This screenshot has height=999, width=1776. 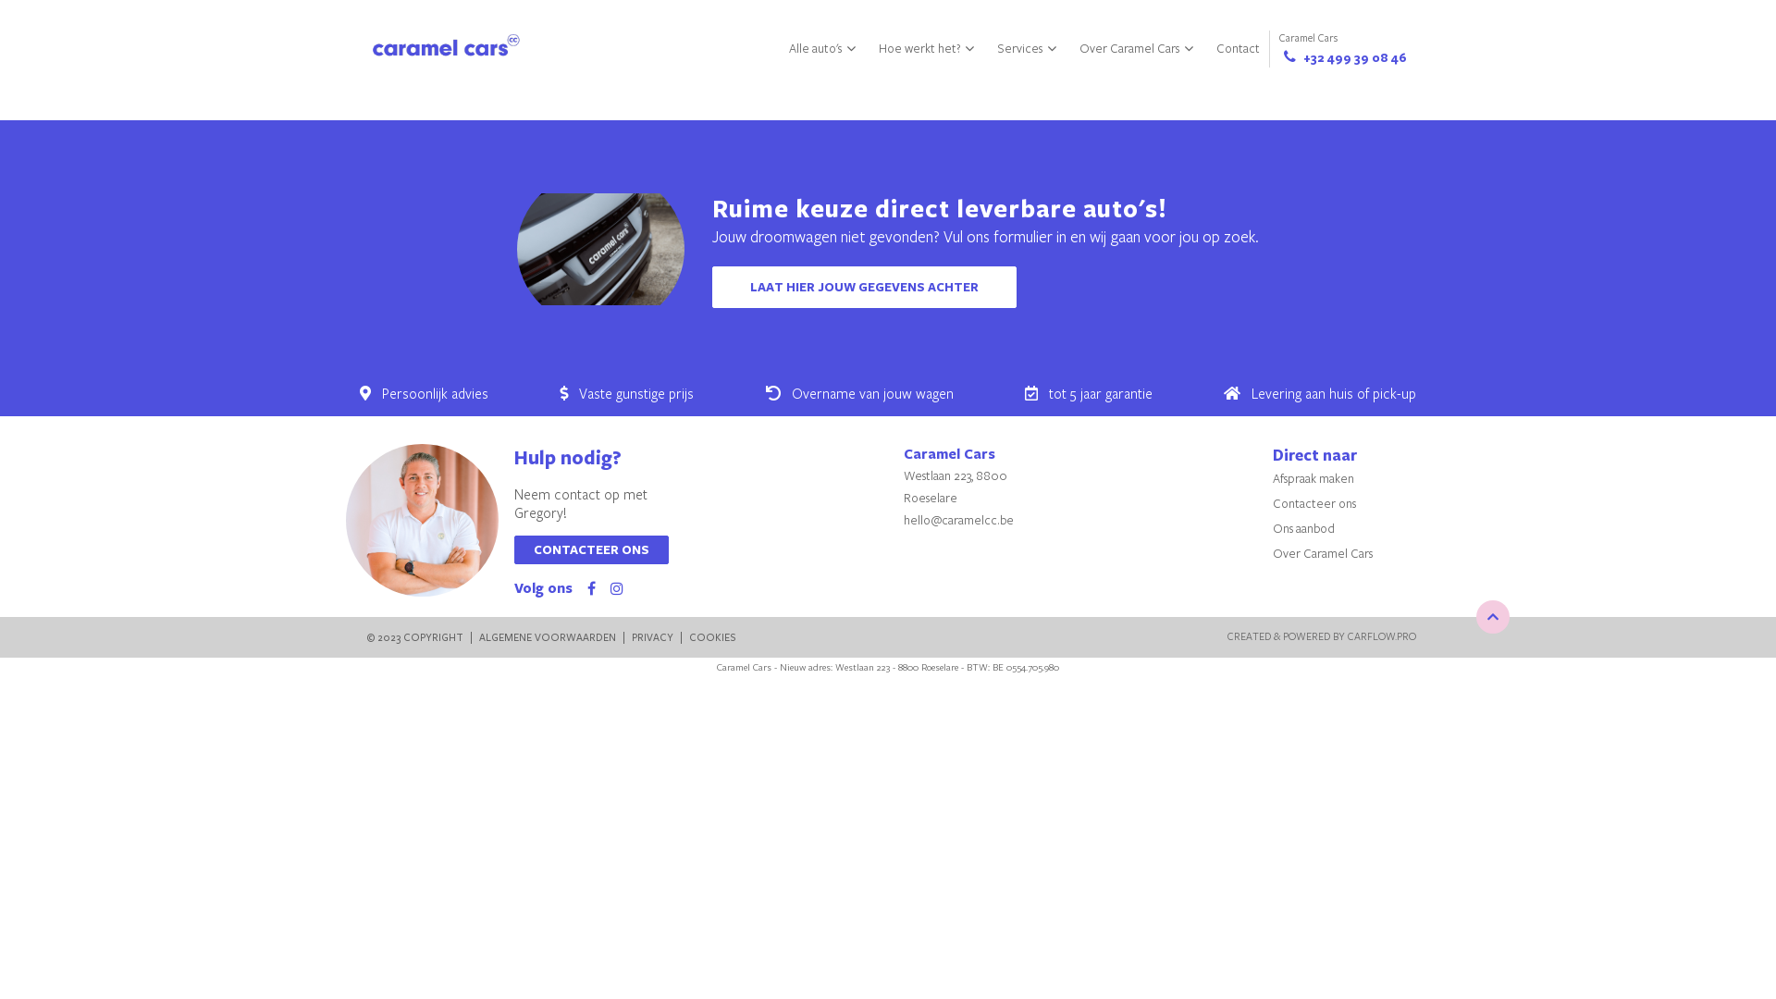 What do you see at coordinates (864, 287) in the screenshot?
I see `LAAT HIER JOUW GEGEVENS ACHTER` at bounding box center [864, 287].